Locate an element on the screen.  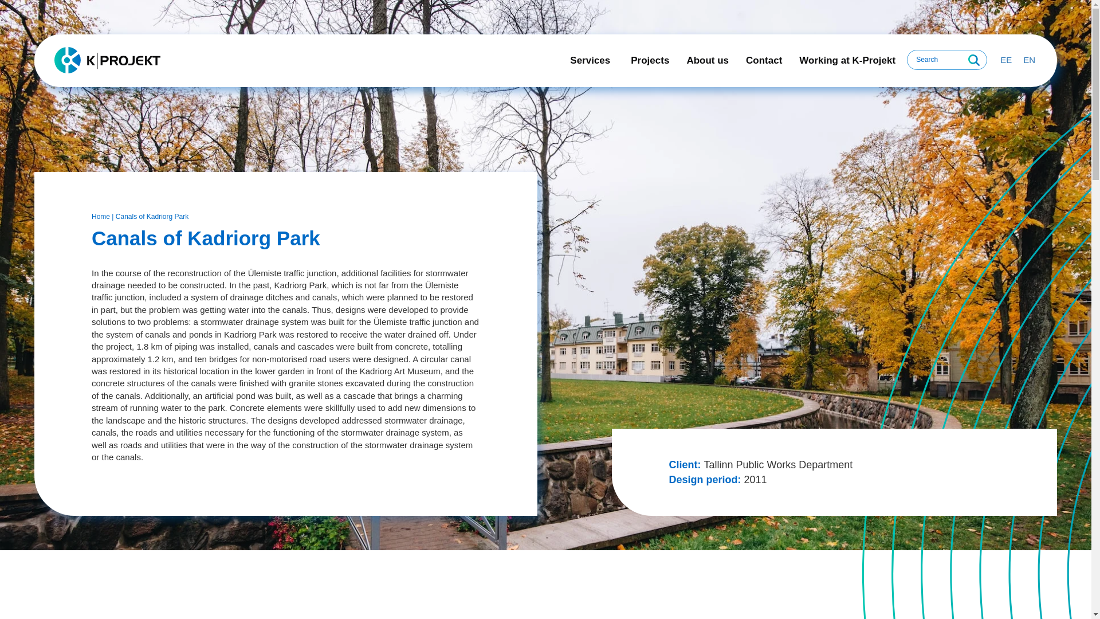
Services is located at coordinates (591, 61).